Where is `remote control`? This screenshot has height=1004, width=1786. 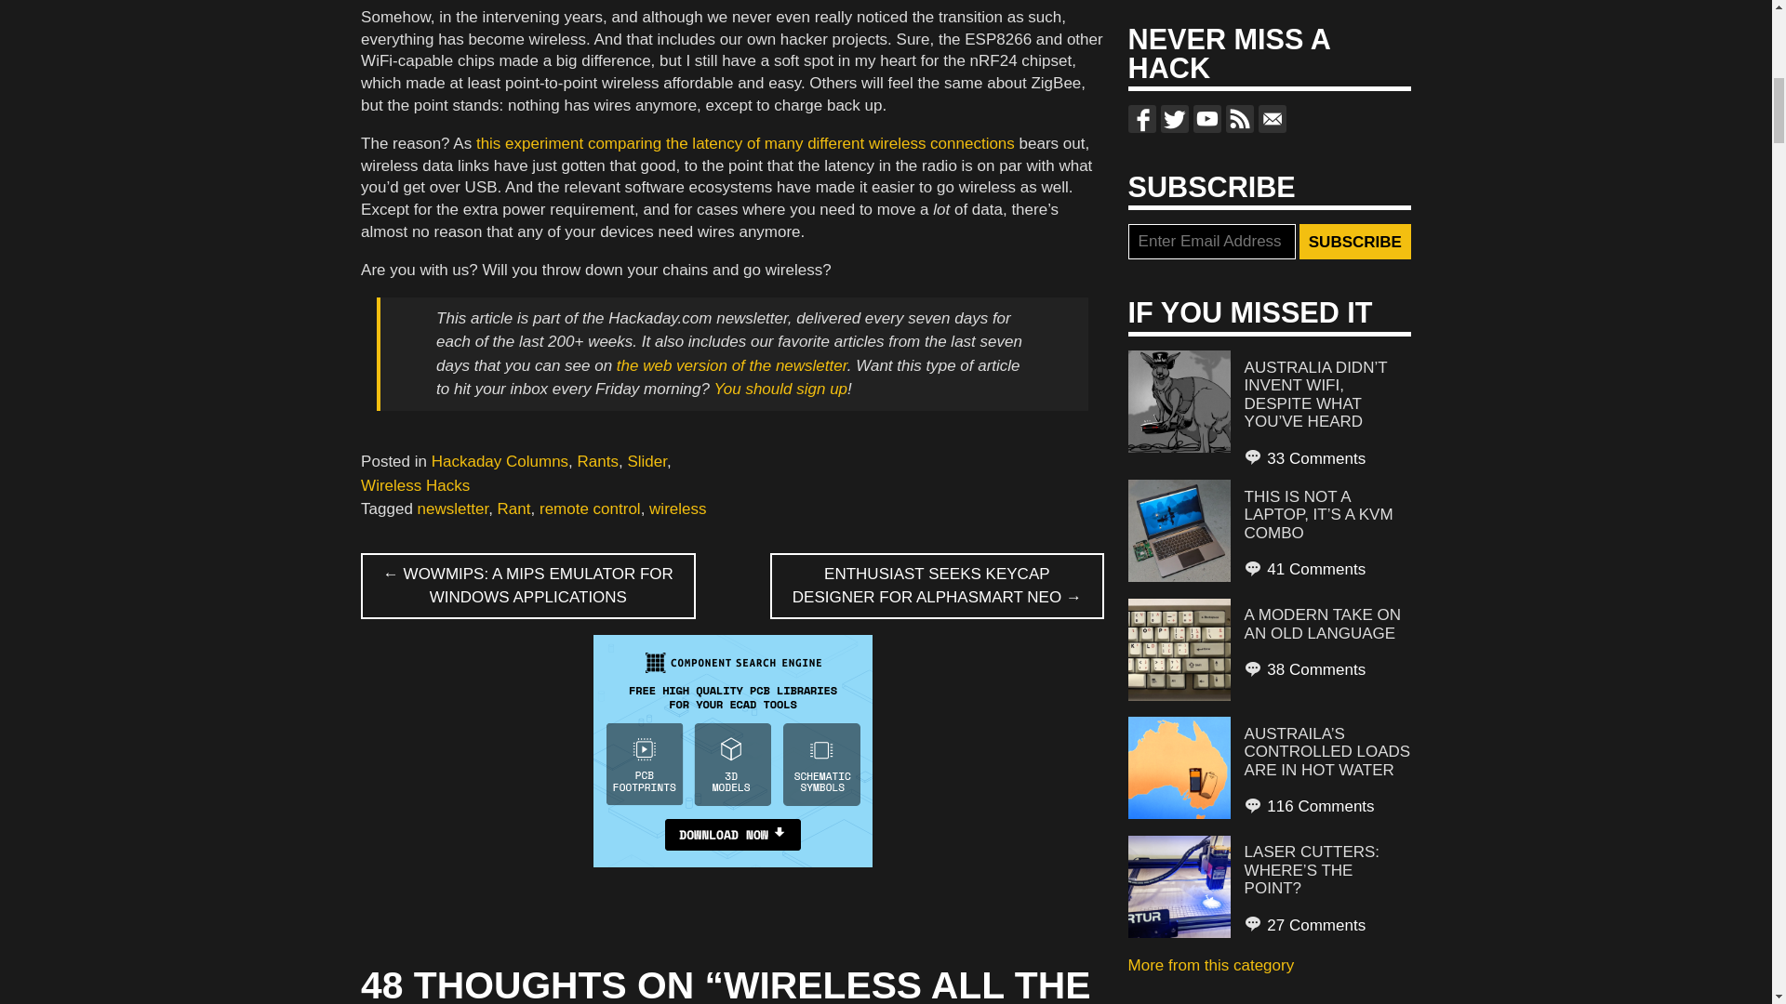 remote control is located at coordinates (590, 509).